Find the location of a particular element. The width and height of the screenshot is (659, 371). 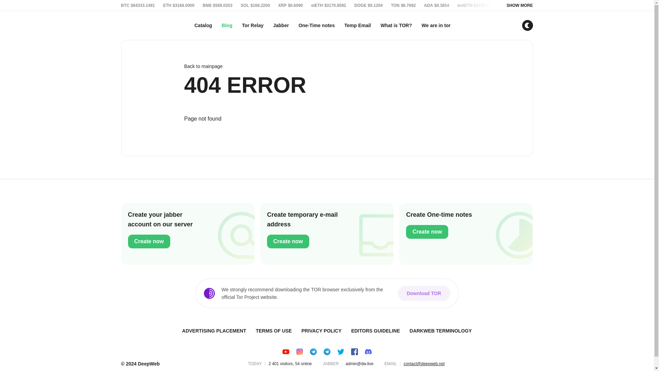

Tor Relay is located at coordinates (253, 25).